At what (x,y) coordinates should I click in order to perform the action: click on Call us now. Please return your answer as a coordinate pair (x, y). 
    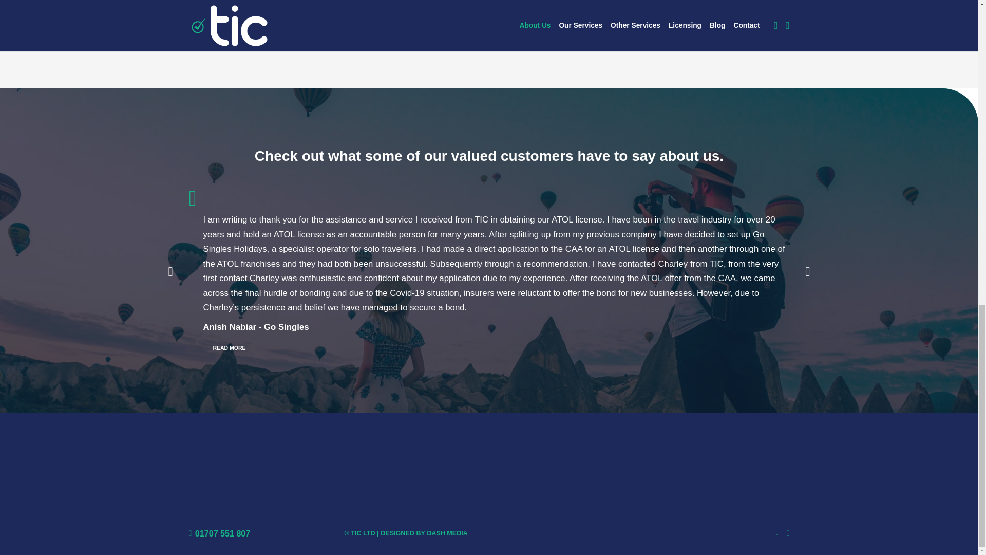
    Looking at the image, I should click on (220, 533).